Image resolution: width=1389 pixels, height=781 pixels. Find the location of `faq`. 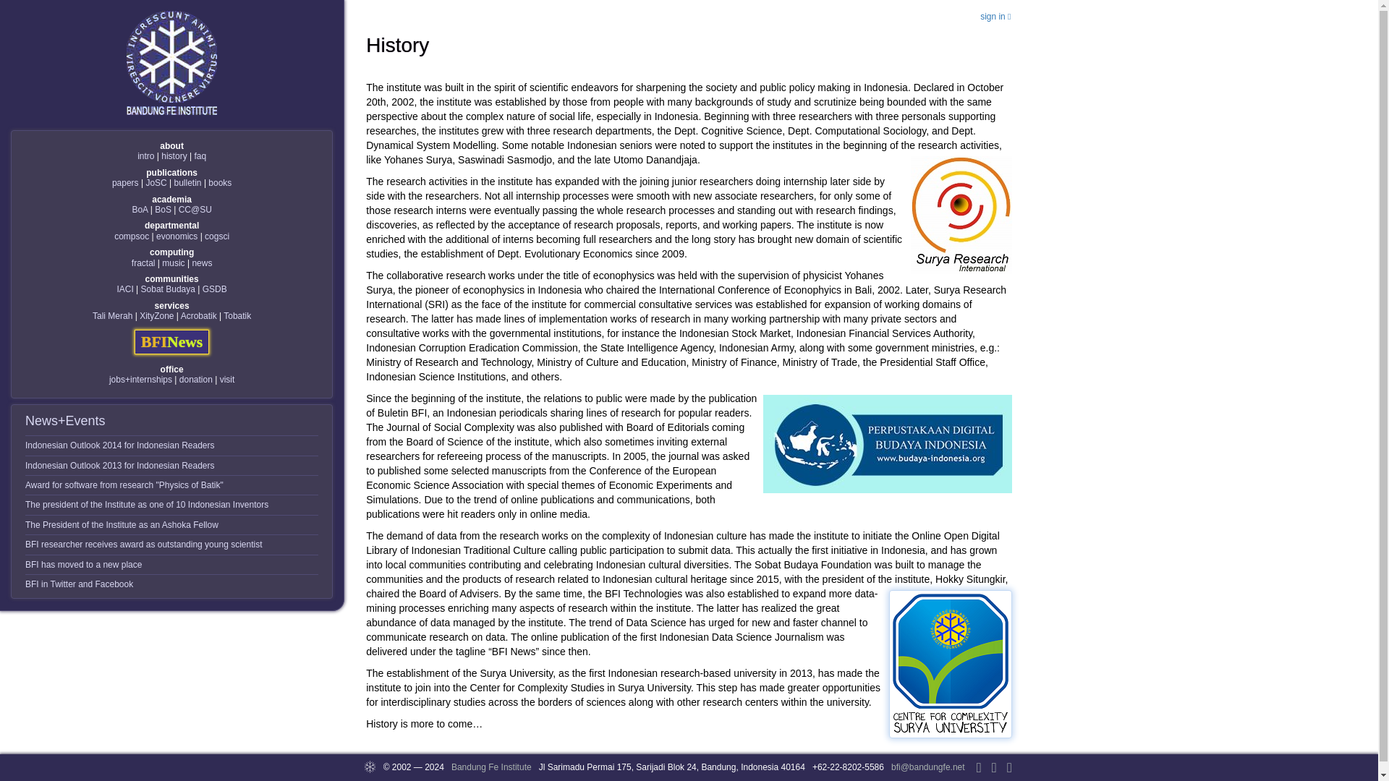

faq is located at coordinates (200, 156).